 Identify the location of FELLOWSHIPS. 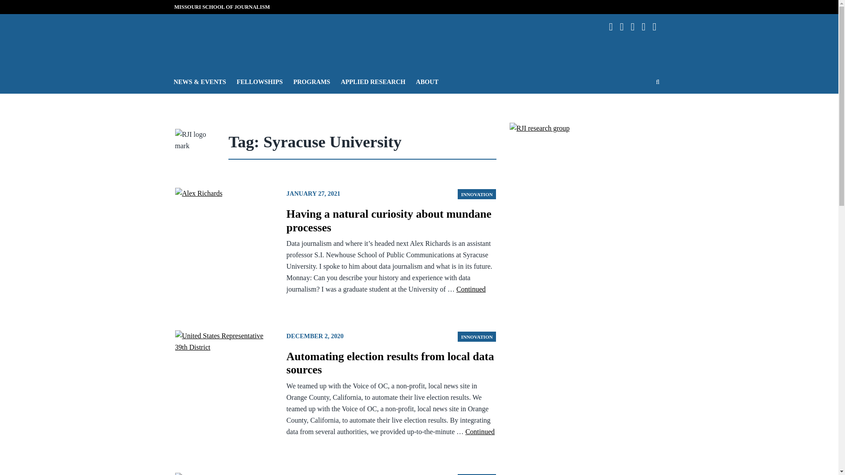
(260, 81).